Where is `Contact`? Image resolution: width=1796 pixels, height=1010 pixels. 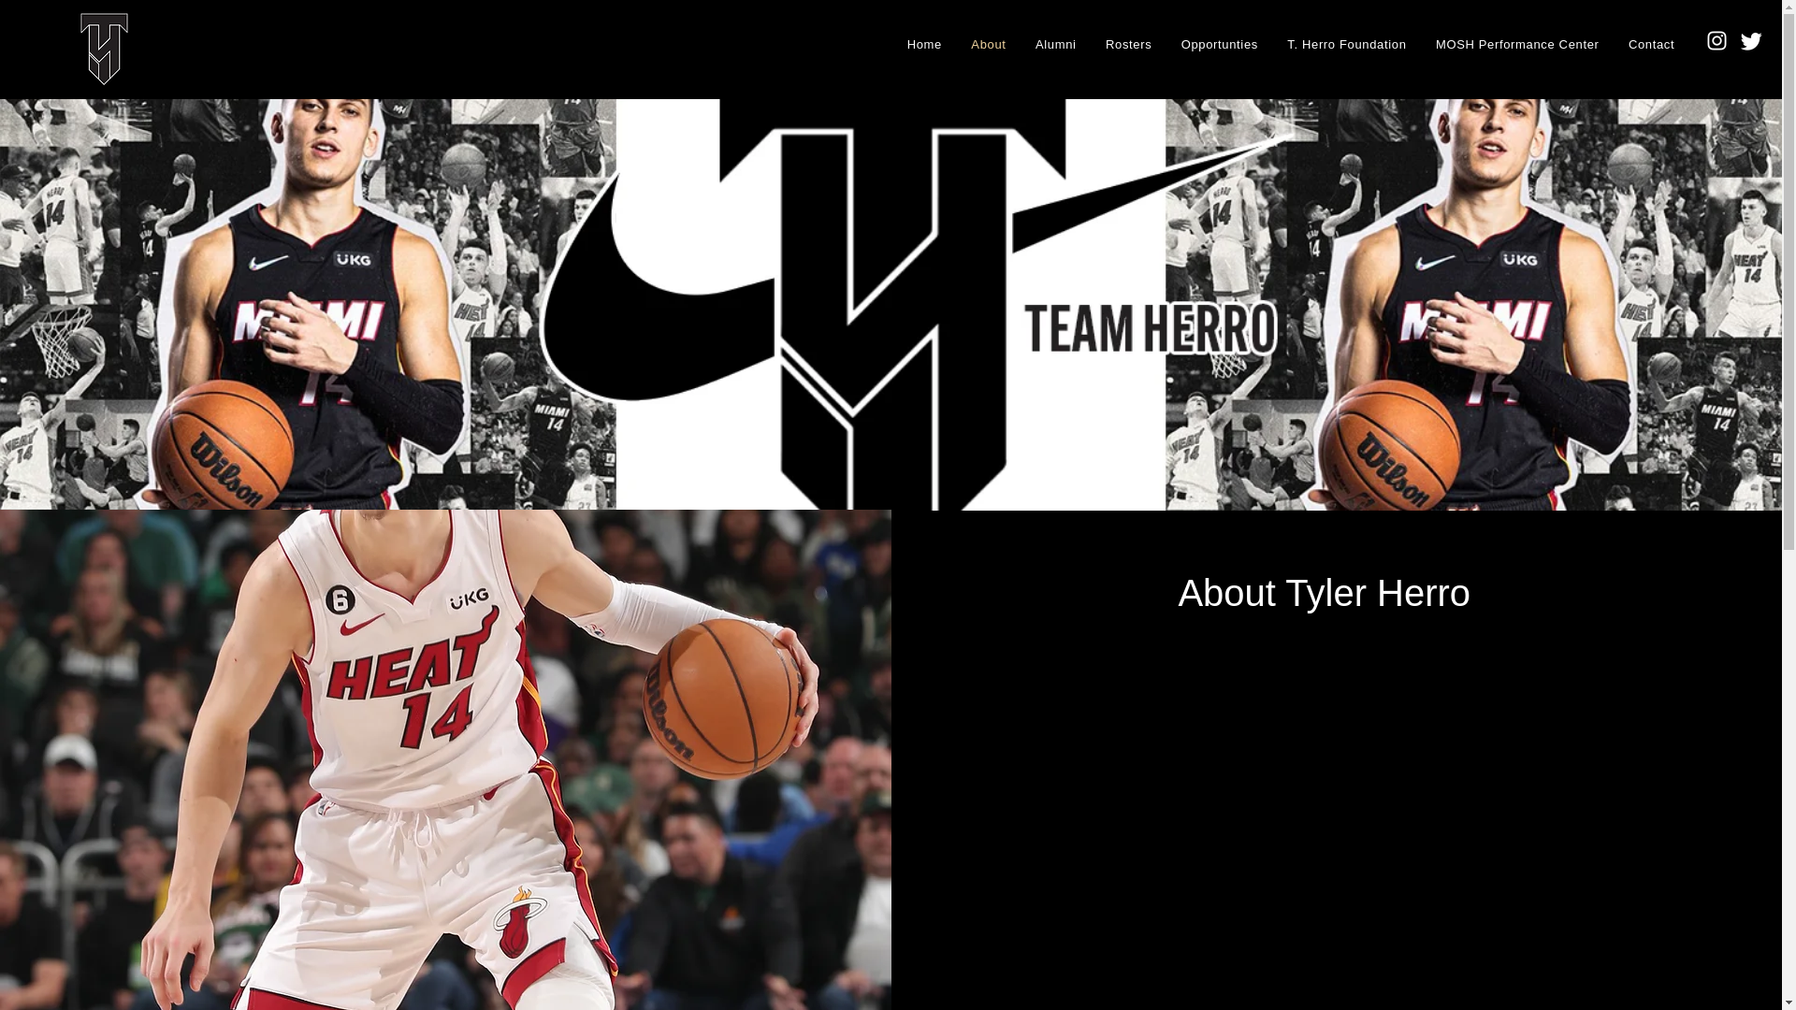
Contact is located at coordinates (1652, 44).